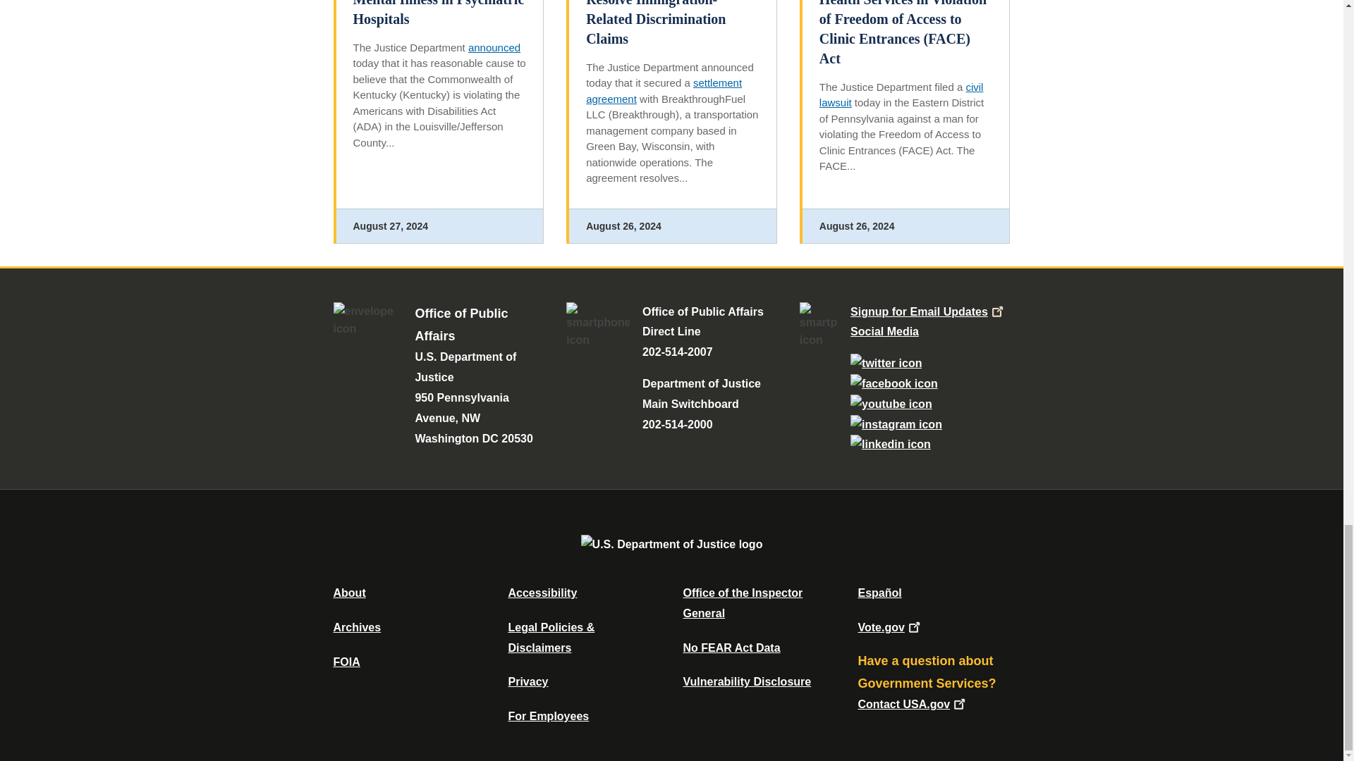  I want to click on Legal Policies and Disclaimers, so click(551, 637).